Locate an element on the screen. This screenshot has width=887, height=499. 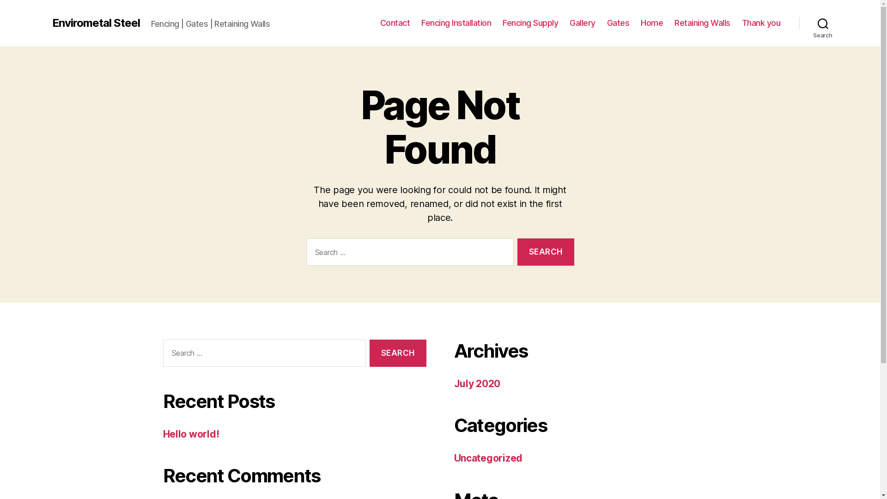
Fencing Supply is located at coordinates (530, 23).